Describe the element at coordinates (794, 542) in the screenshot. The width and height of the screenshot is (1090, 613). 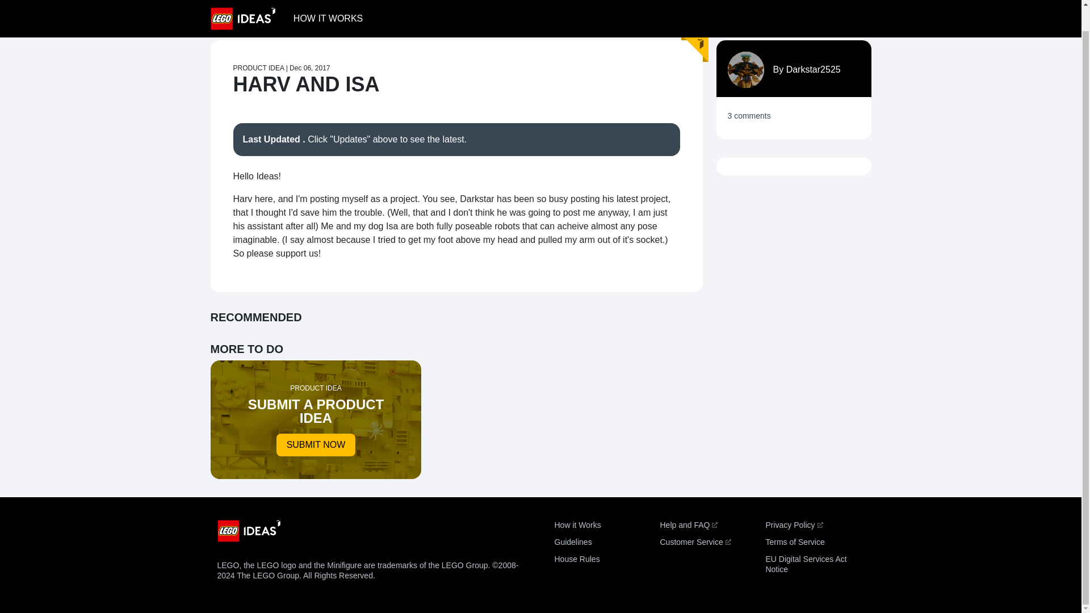
I see `EU Digital Services Act Notice` at that location.